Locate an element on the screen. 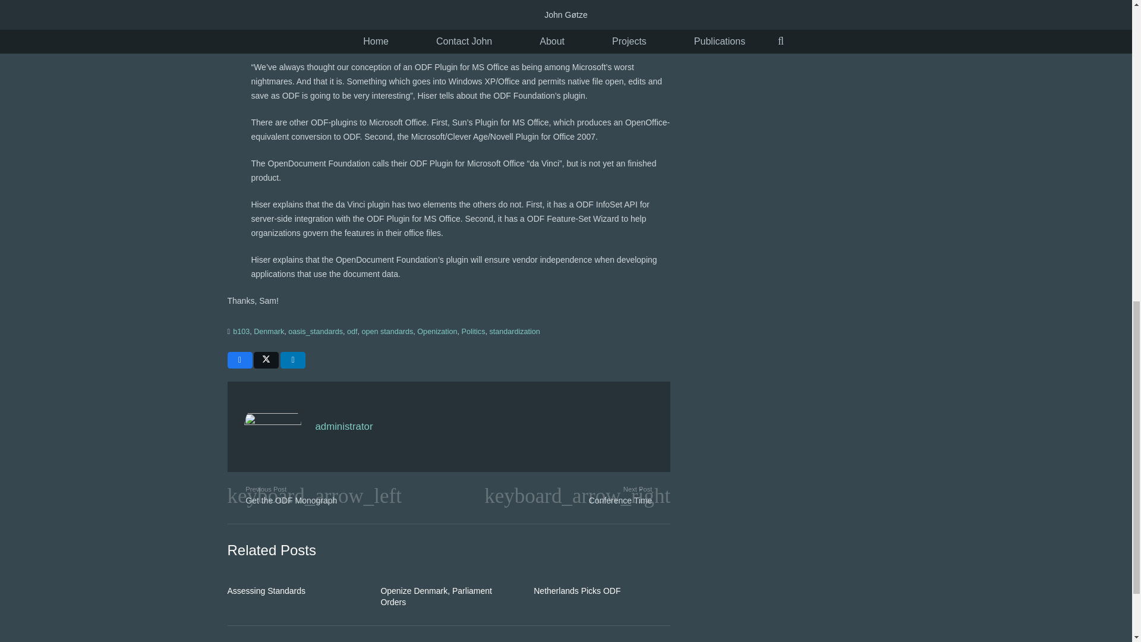 The image size is (1141, 642). Get the ODF Monograph is located at coordinates (338, 496).